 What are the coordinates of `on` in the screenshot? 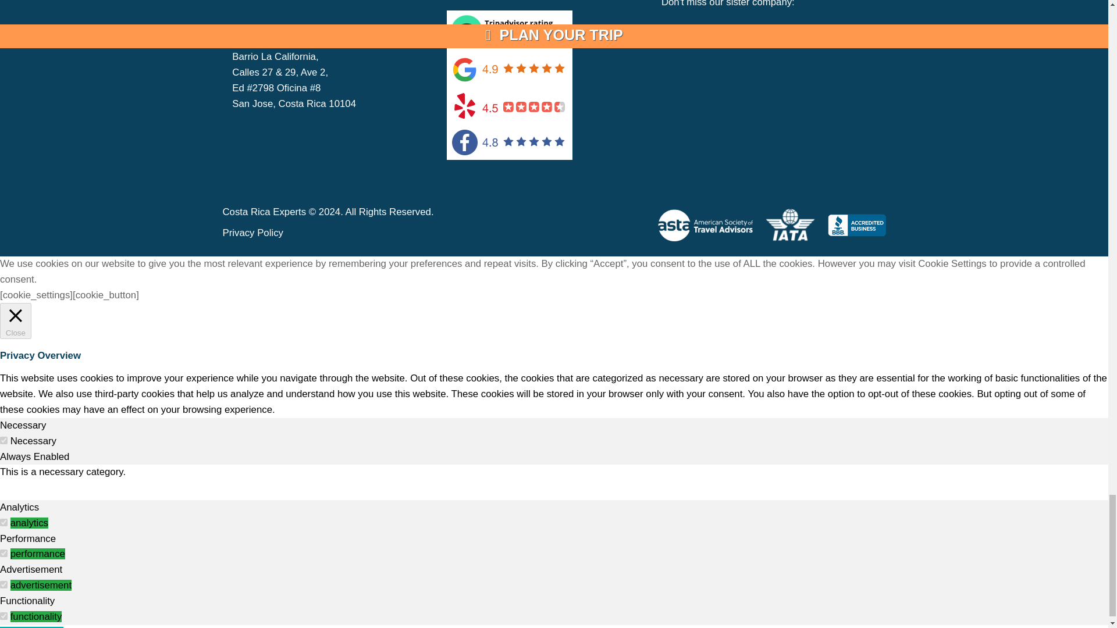 It's located at (3, 584).